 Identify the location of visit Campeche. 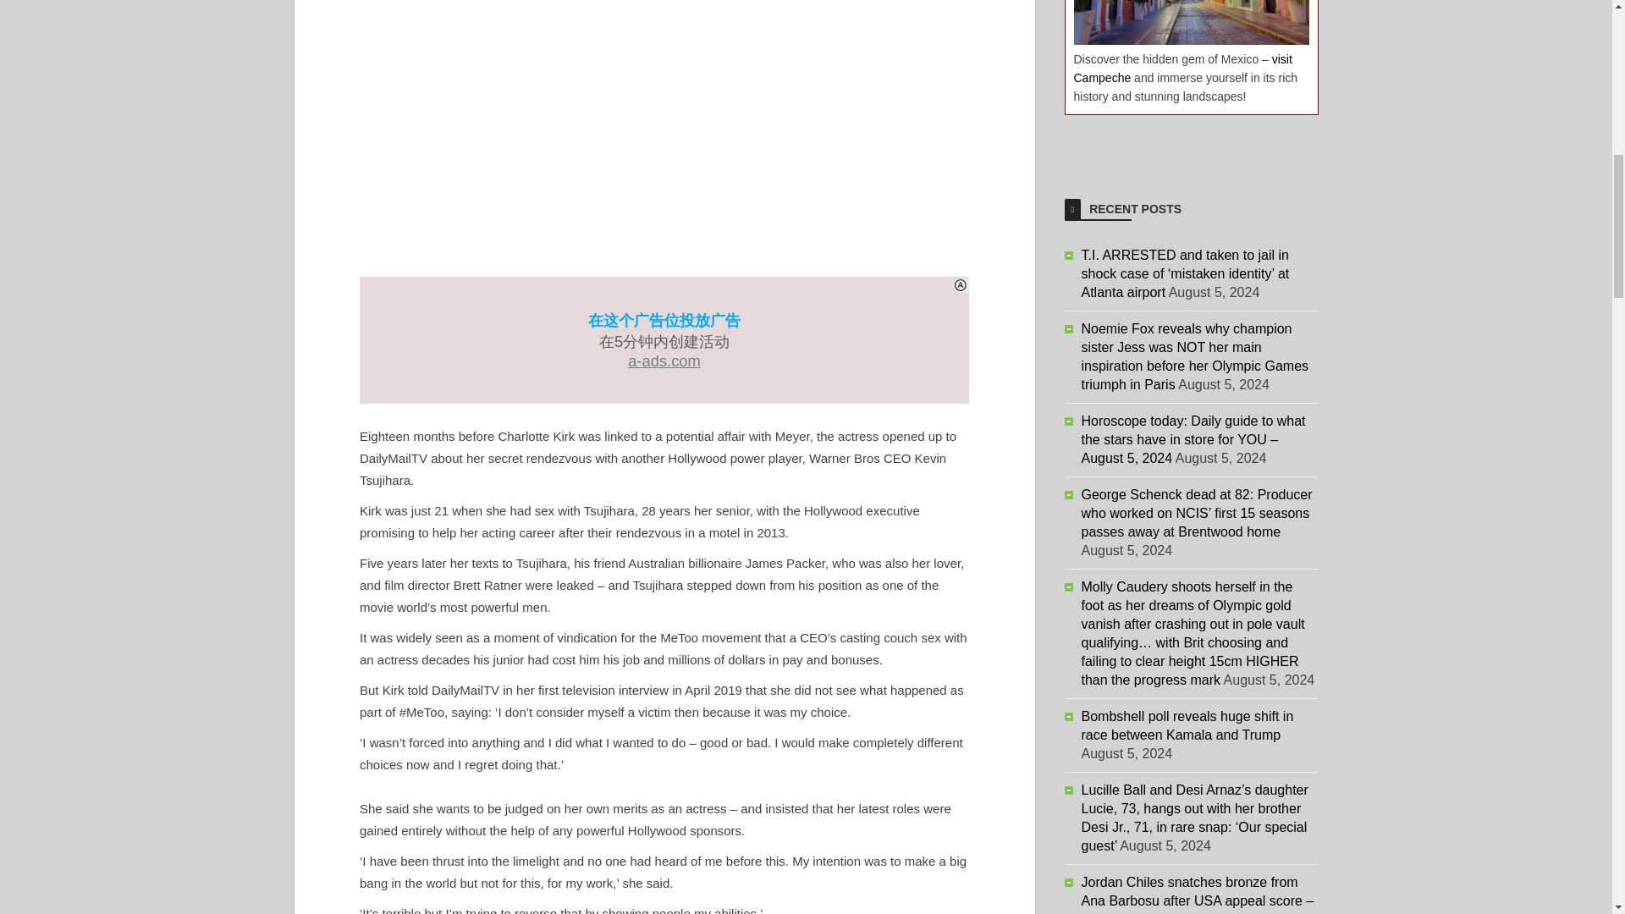
(1182, 68).